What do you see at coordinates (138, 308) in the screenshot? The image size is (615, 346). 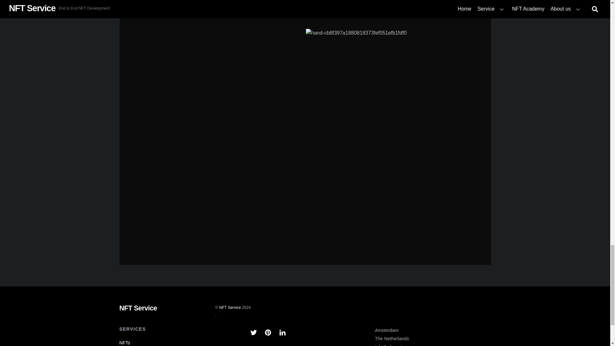 I see `NFT Service` at bounding box center [138, 308].